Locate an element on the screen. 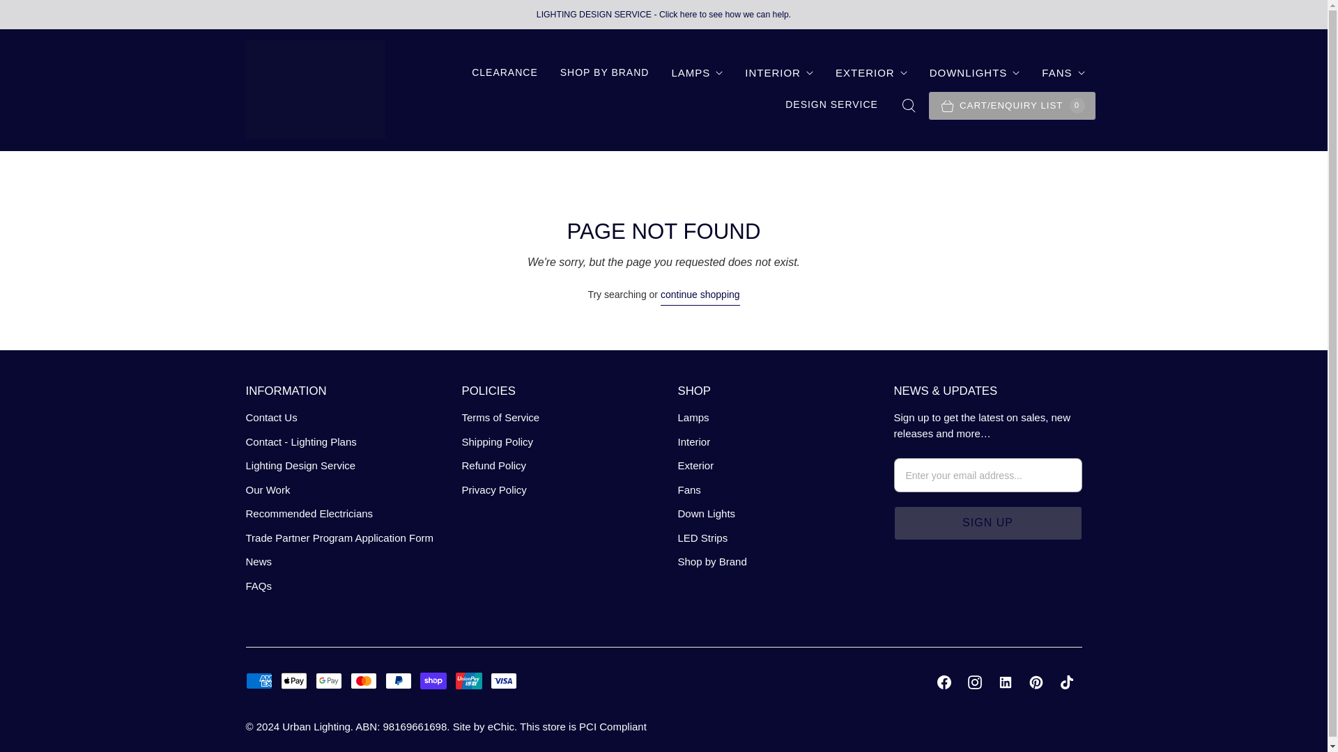 This screenshot has width=1338, height=752. Shop Pay is located at coordinates (433, 681).